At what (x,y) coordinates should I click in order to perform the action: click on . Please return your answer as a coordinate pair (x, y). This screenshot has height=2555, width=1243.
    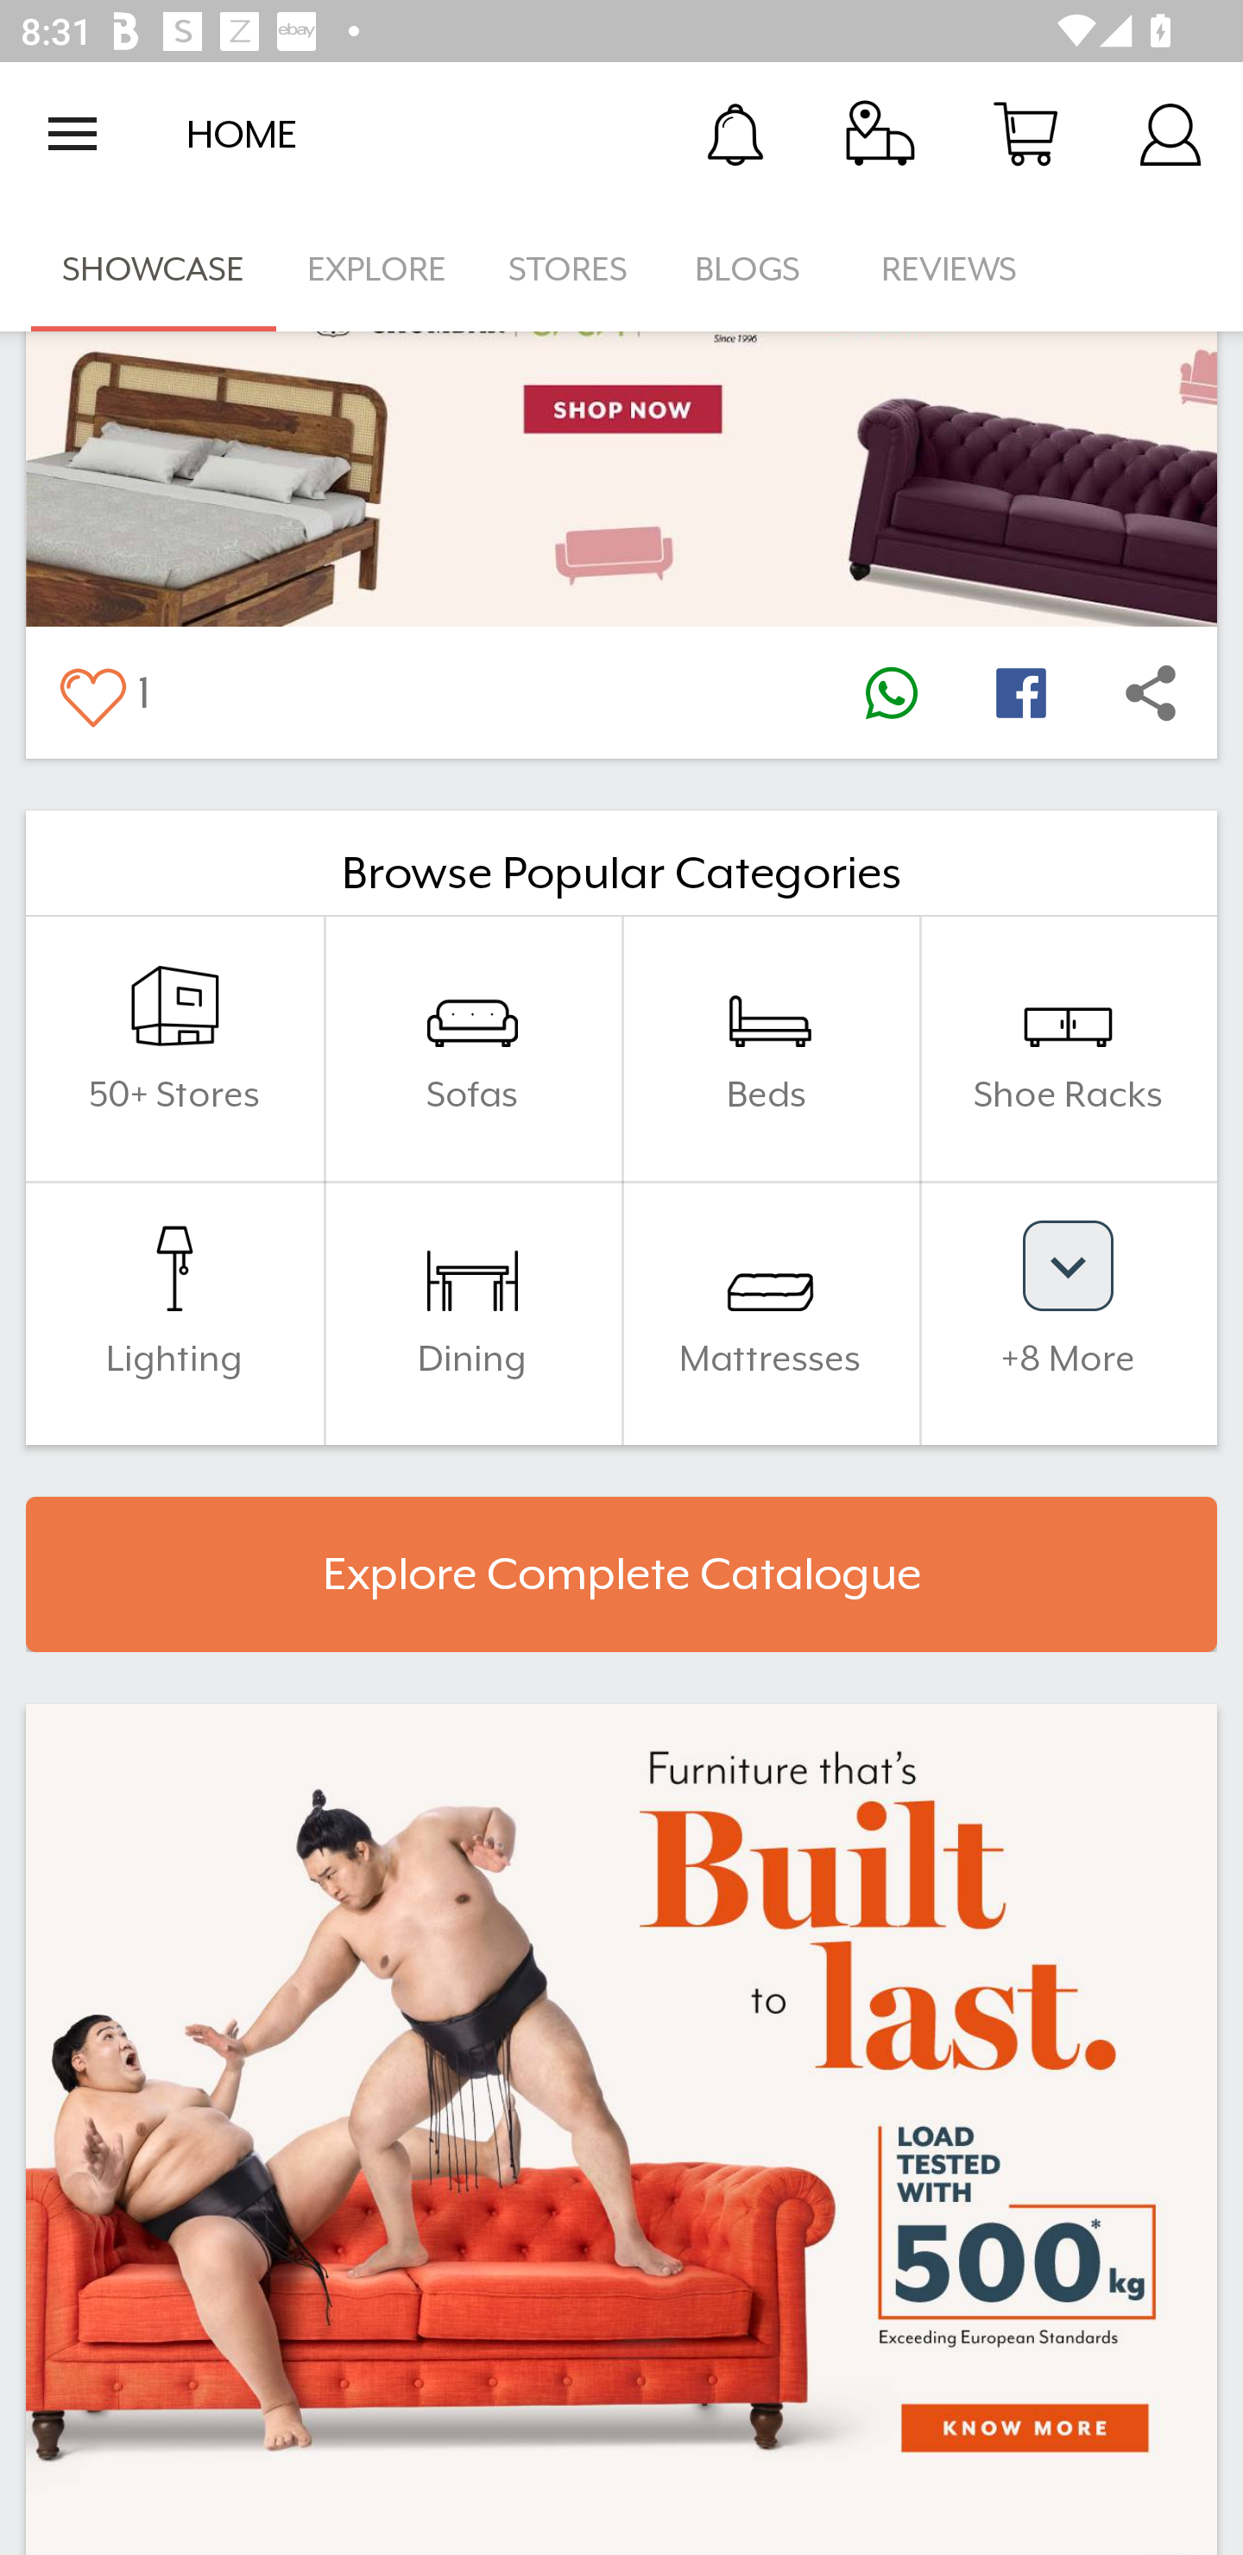
    Looking at the image, I should click on (891, 692).